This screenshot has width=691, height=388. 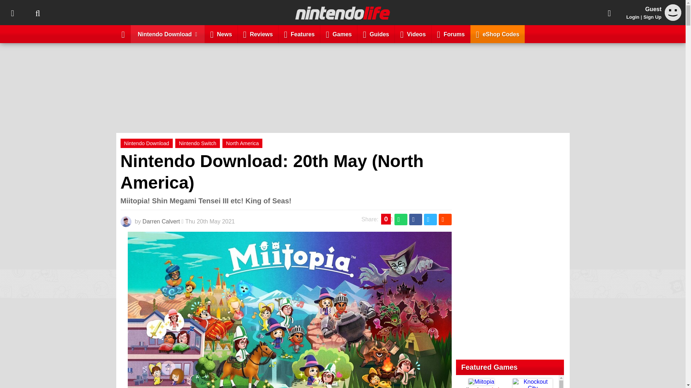 I want to click on Nintendo Life, so click(x=343, y=13).